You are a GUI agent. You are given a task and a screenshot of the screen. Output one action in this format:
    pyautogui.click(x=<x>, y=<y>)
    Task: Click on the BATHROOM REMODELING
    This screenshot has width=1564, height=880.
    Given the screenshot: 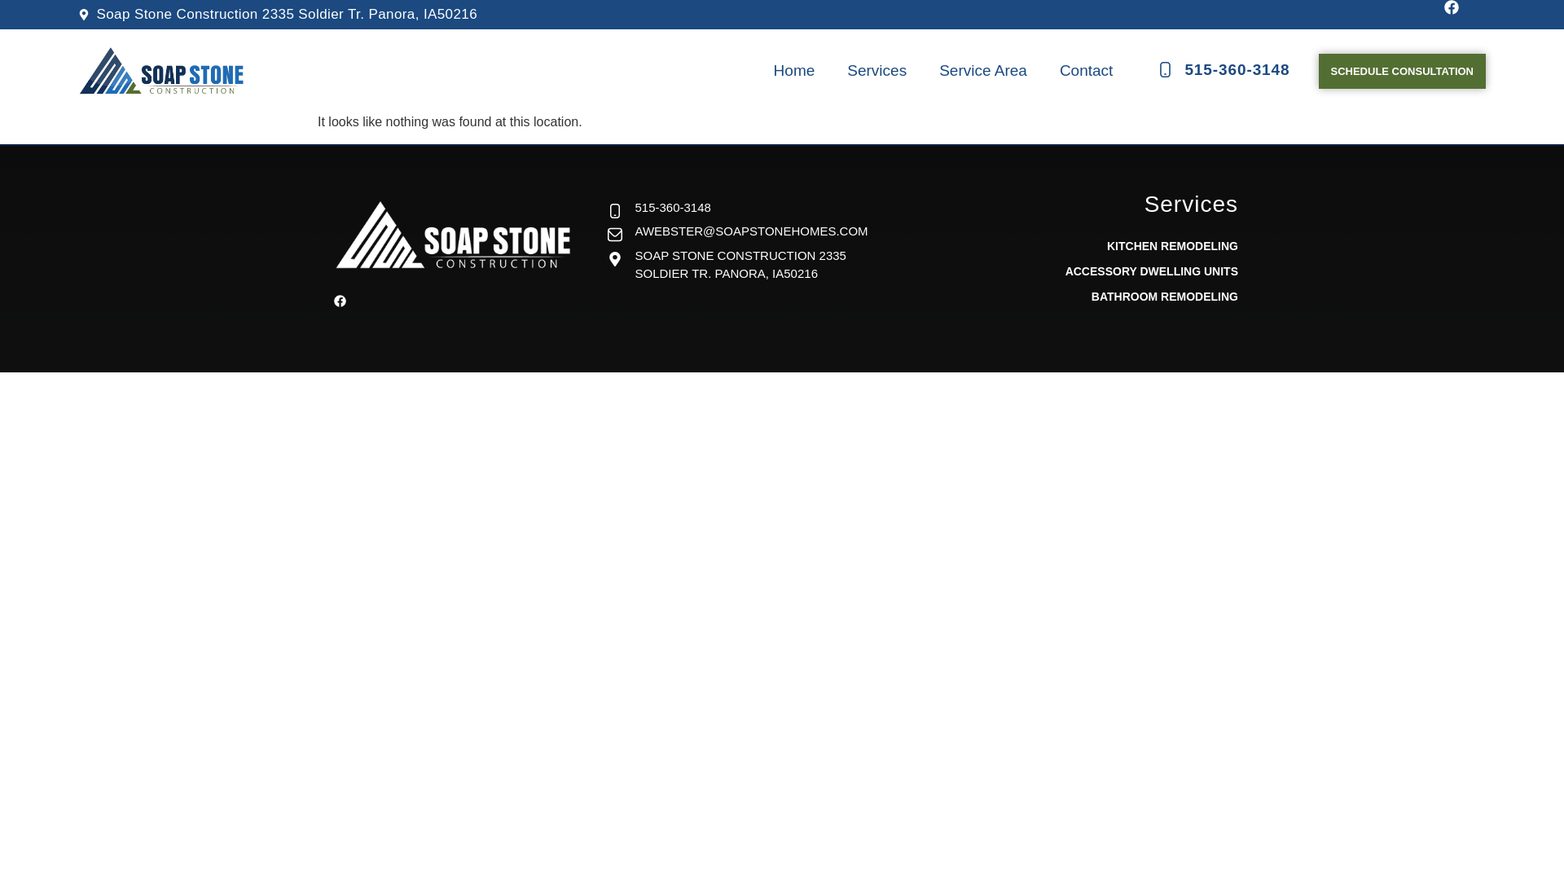 What is the action you would take?
    pyautogui.click(x=1152, y=297)
    